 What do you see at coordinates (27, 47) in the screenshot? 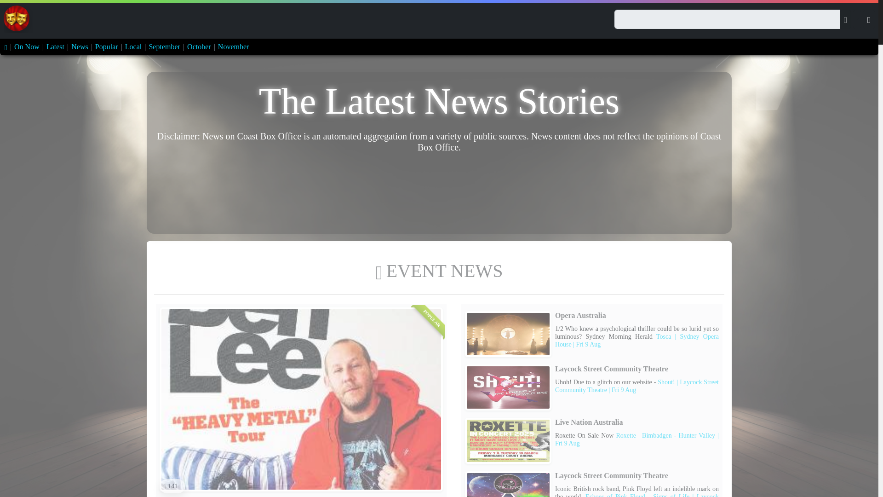
I see `On Now` at bounding box center [27, 47].